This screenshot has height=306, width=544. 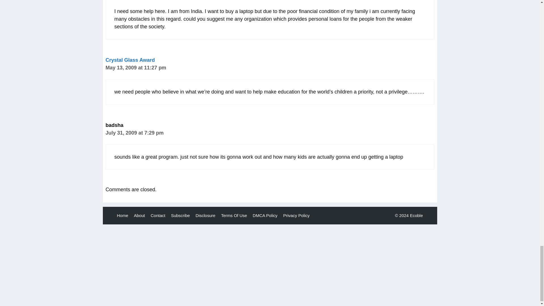 I want to click on May 13, 2009 at 11:27 pm, so click(x=135, y=67).